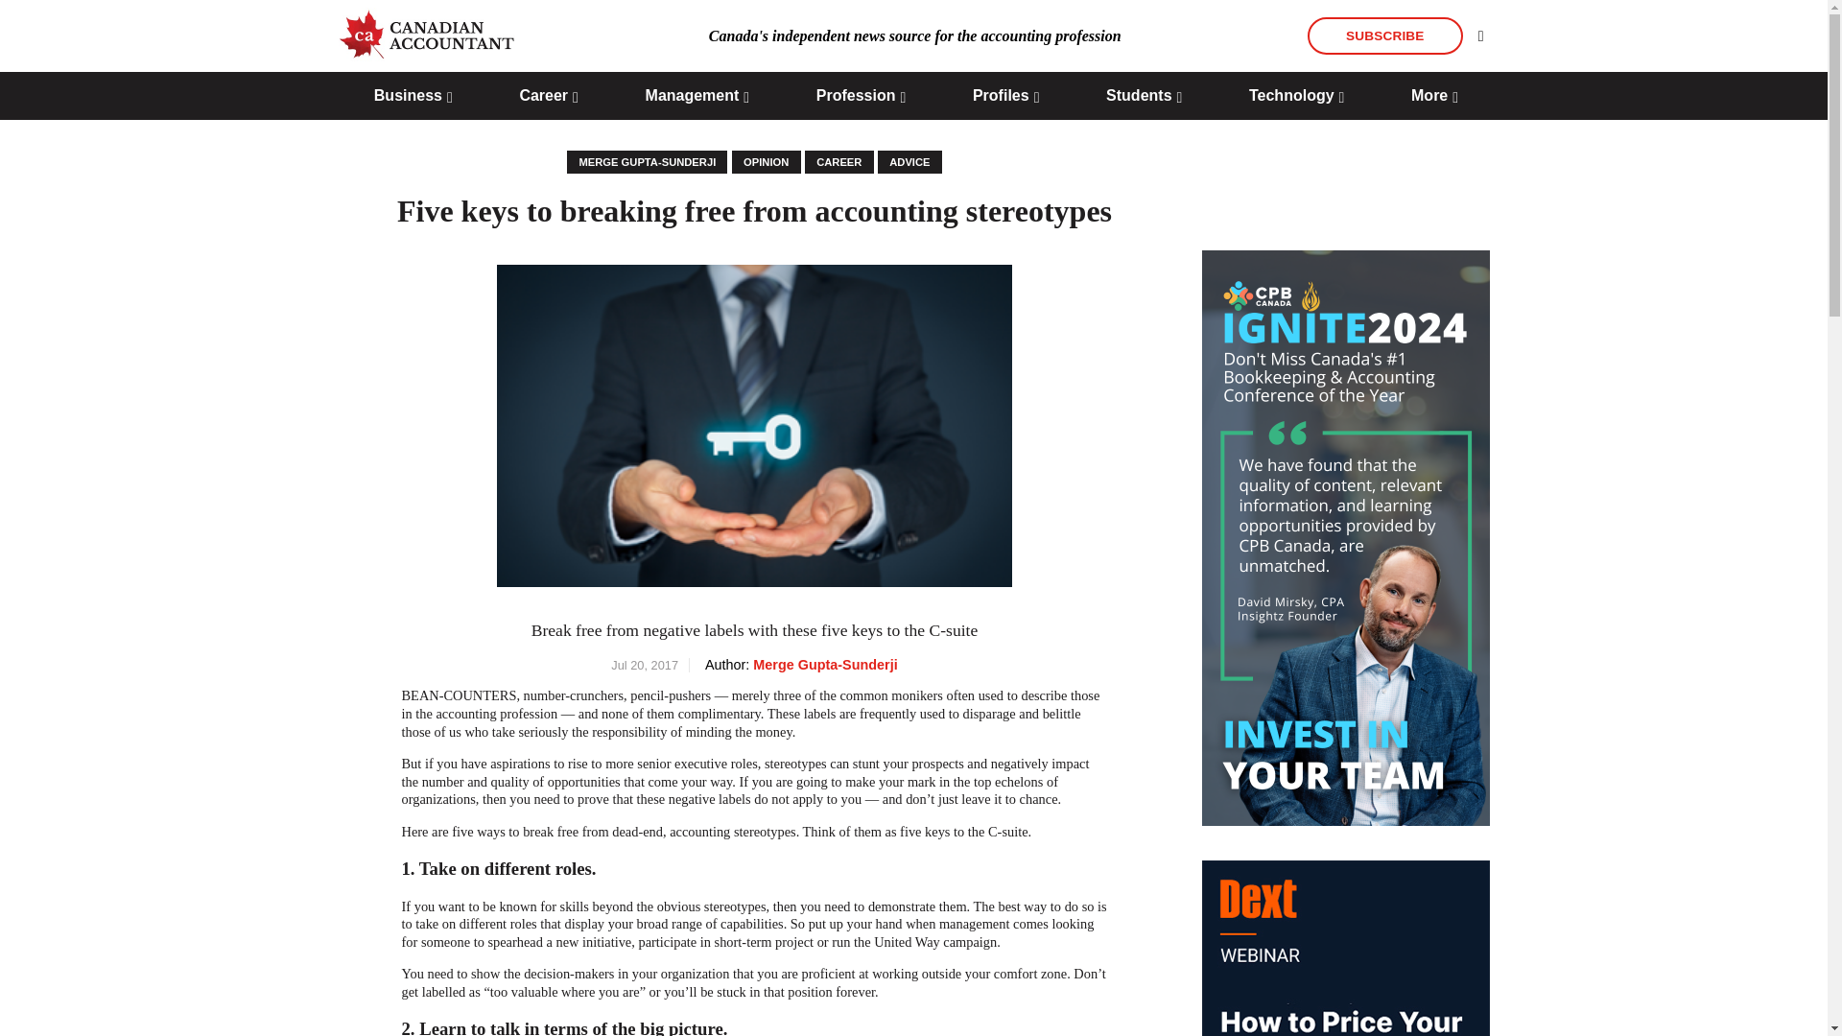  Describe the element at coordinates (766, 161) in the screenshot. I see `Opinion` at that location.